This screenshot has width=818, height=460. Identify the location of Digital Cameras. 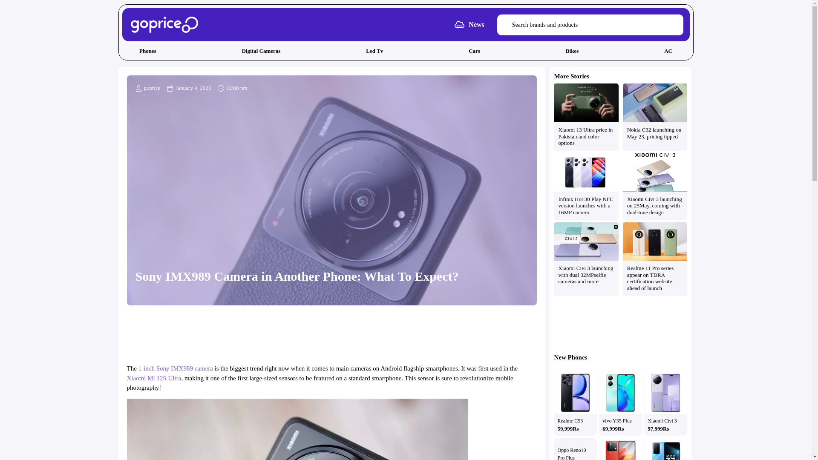
(261, 51).